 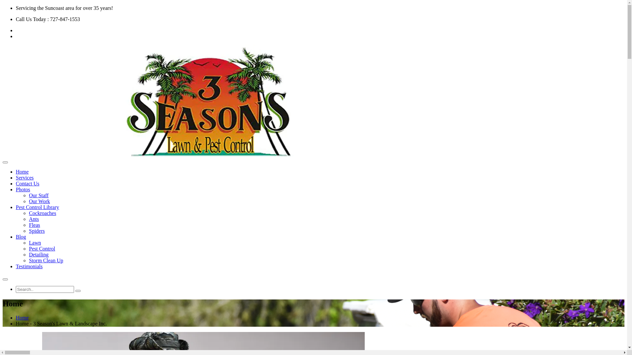 What do you see at coordinates (22, 318) in the screenshot?
I see `Home` at bounding box center [22, 318].